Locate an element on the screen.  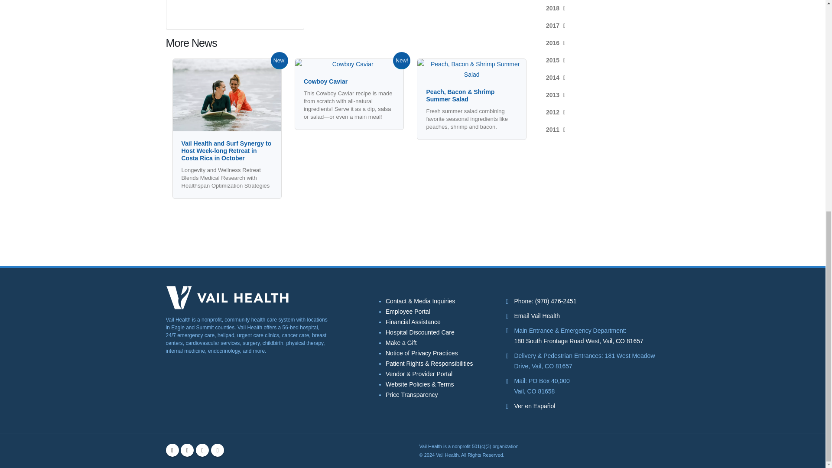
LinkedIn is located at coordinates (218, 450).